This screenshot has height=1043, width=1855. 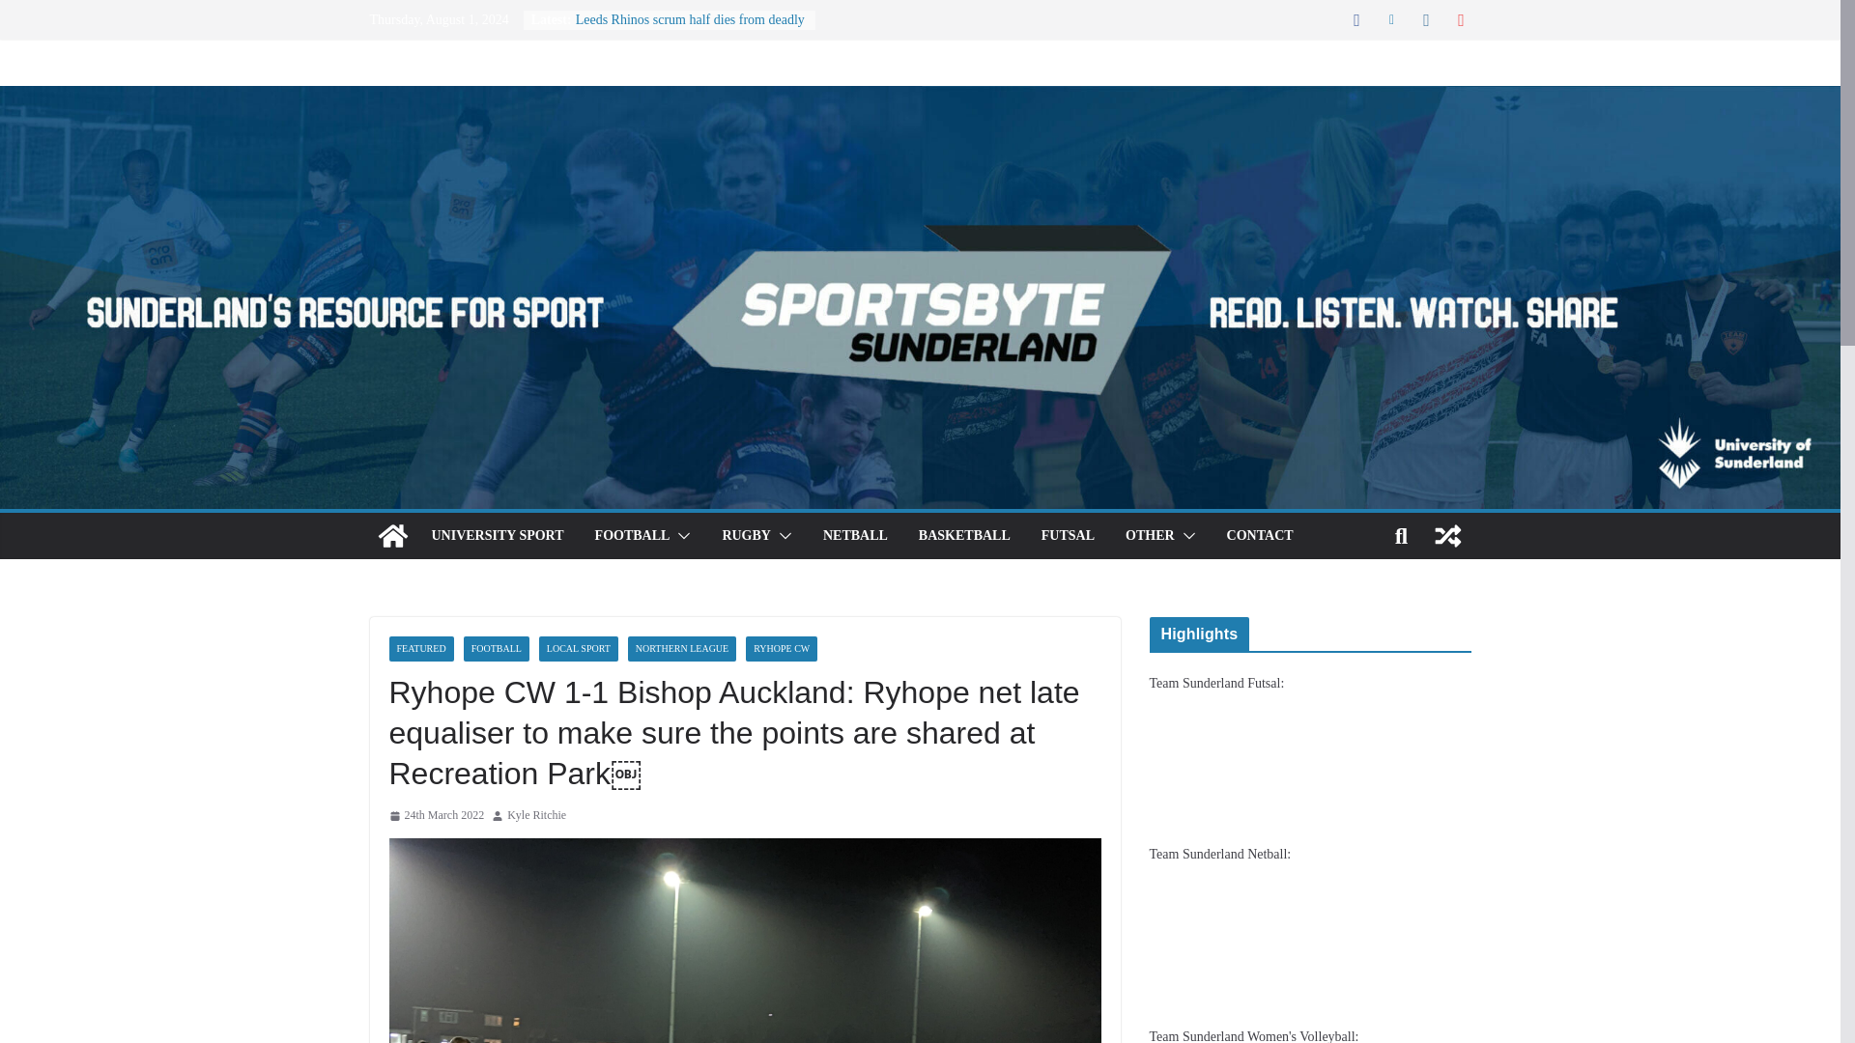 What do you see at coordinates (535, 815) in the screenshot?
I see `Kyle Ritchie` at bounding box center [535, 815].